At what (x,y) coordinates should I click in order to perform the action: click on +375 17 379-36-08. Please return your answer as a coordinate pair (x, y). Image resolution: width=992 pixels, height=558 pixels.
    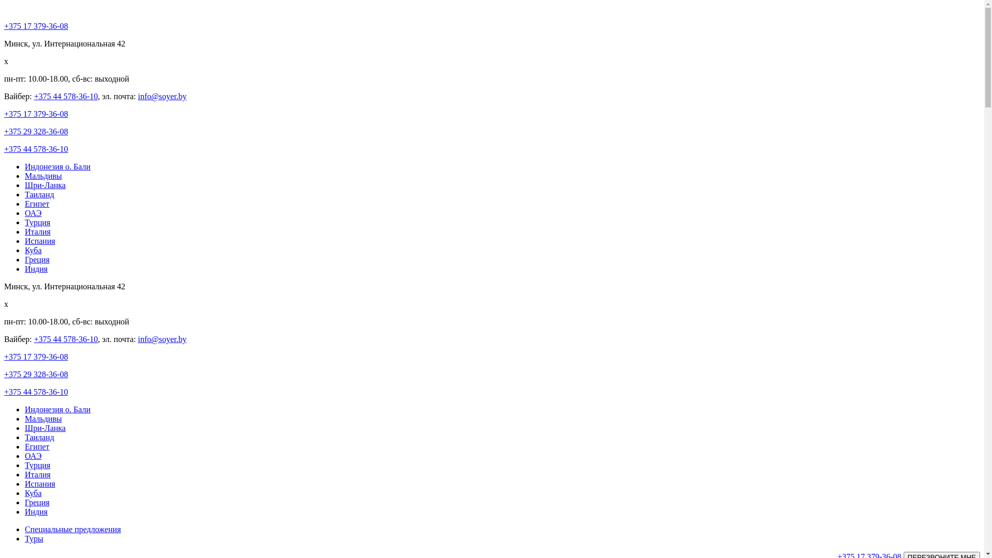
    Looking at the image, I should click on (36, 357).